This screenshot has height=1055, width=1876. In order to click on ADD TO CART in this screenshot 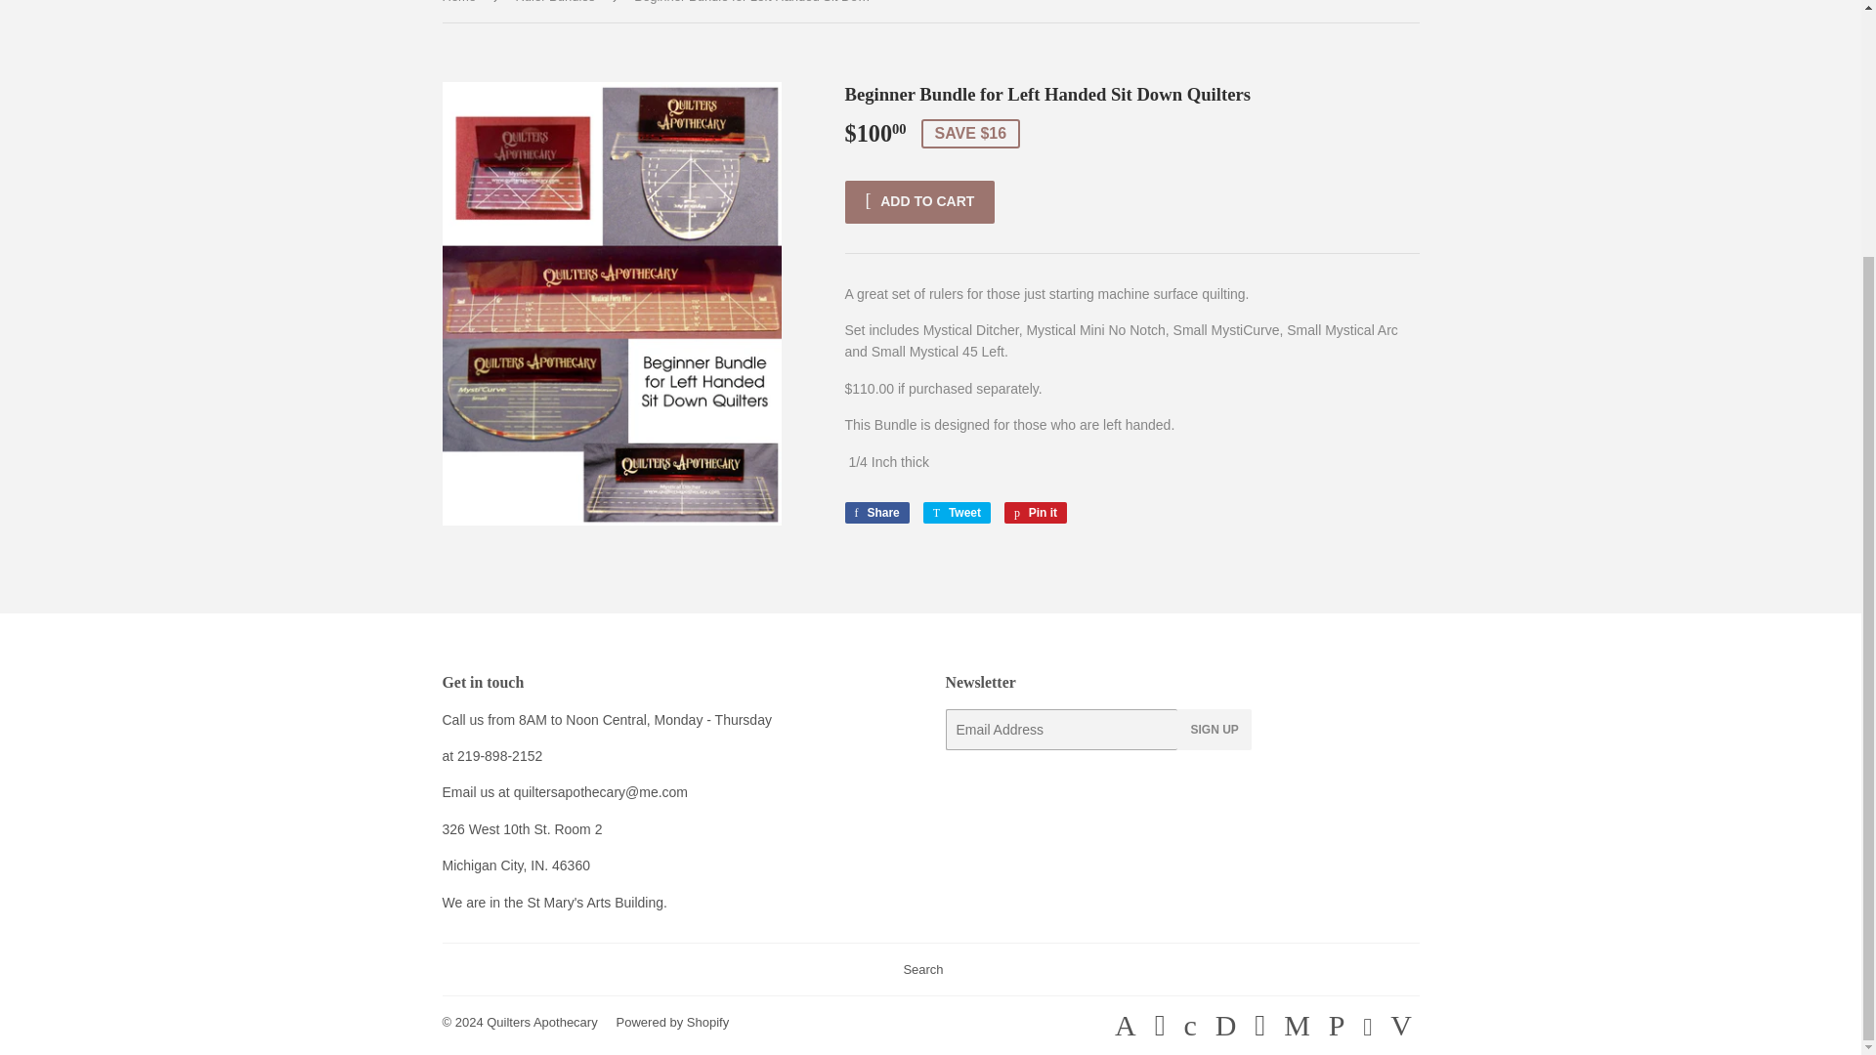, I will do `click(1036, 512)`.